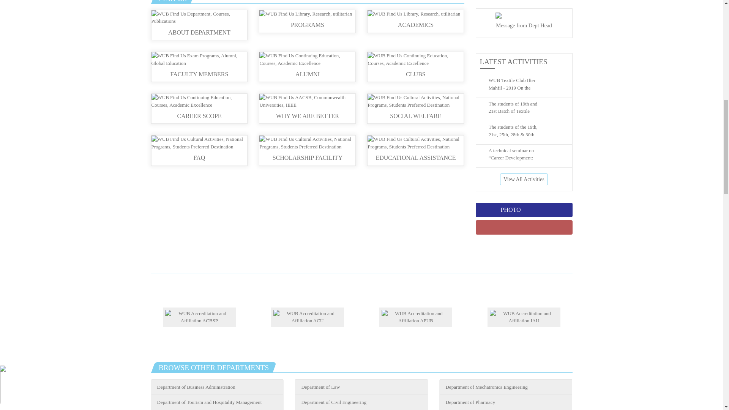 This screenshot has height=410, width=729. What do you see at coordinates (415, 20) in the screenshot?
I see `ACADEMICS` at bounding box center [415, 20].